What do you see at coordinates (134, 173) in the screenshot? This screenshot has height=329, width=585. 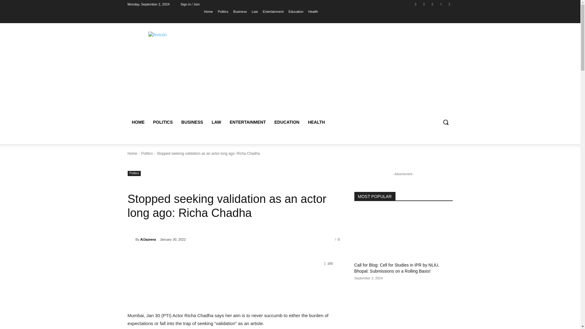 I see `Politics` at bounding box center [134, 173].